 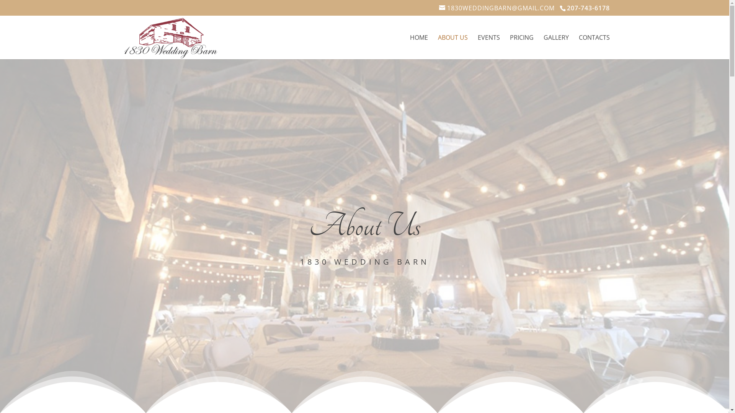 What do you see at coordinates (453, 47) in the screenshot?
I see `ABOUT US` at bounding box center [453, 47].